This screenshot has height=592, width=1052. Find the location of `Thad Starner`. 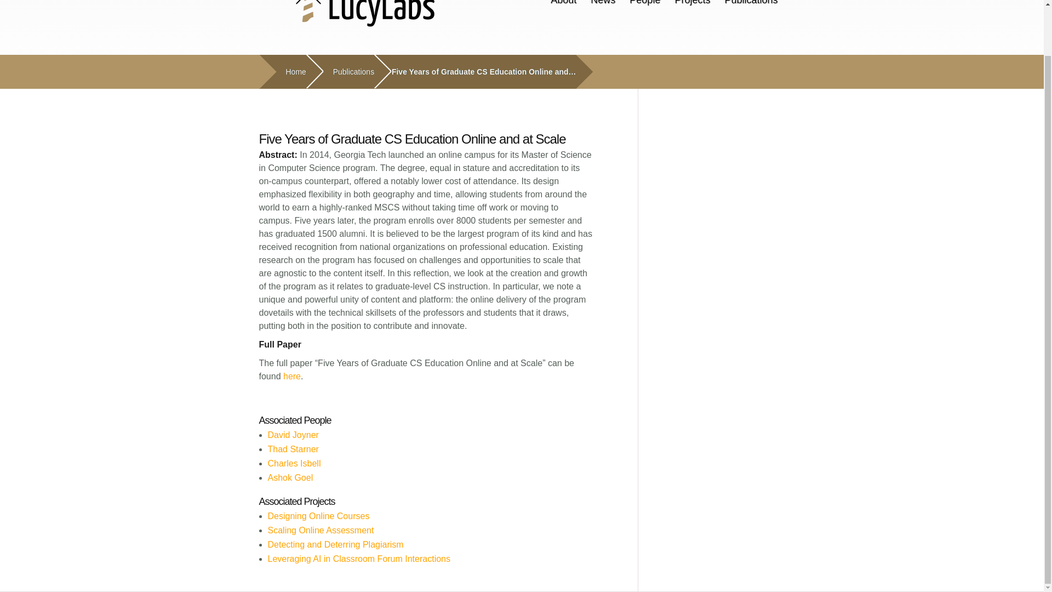

Thad Starner is located at coordinates (293, 449).